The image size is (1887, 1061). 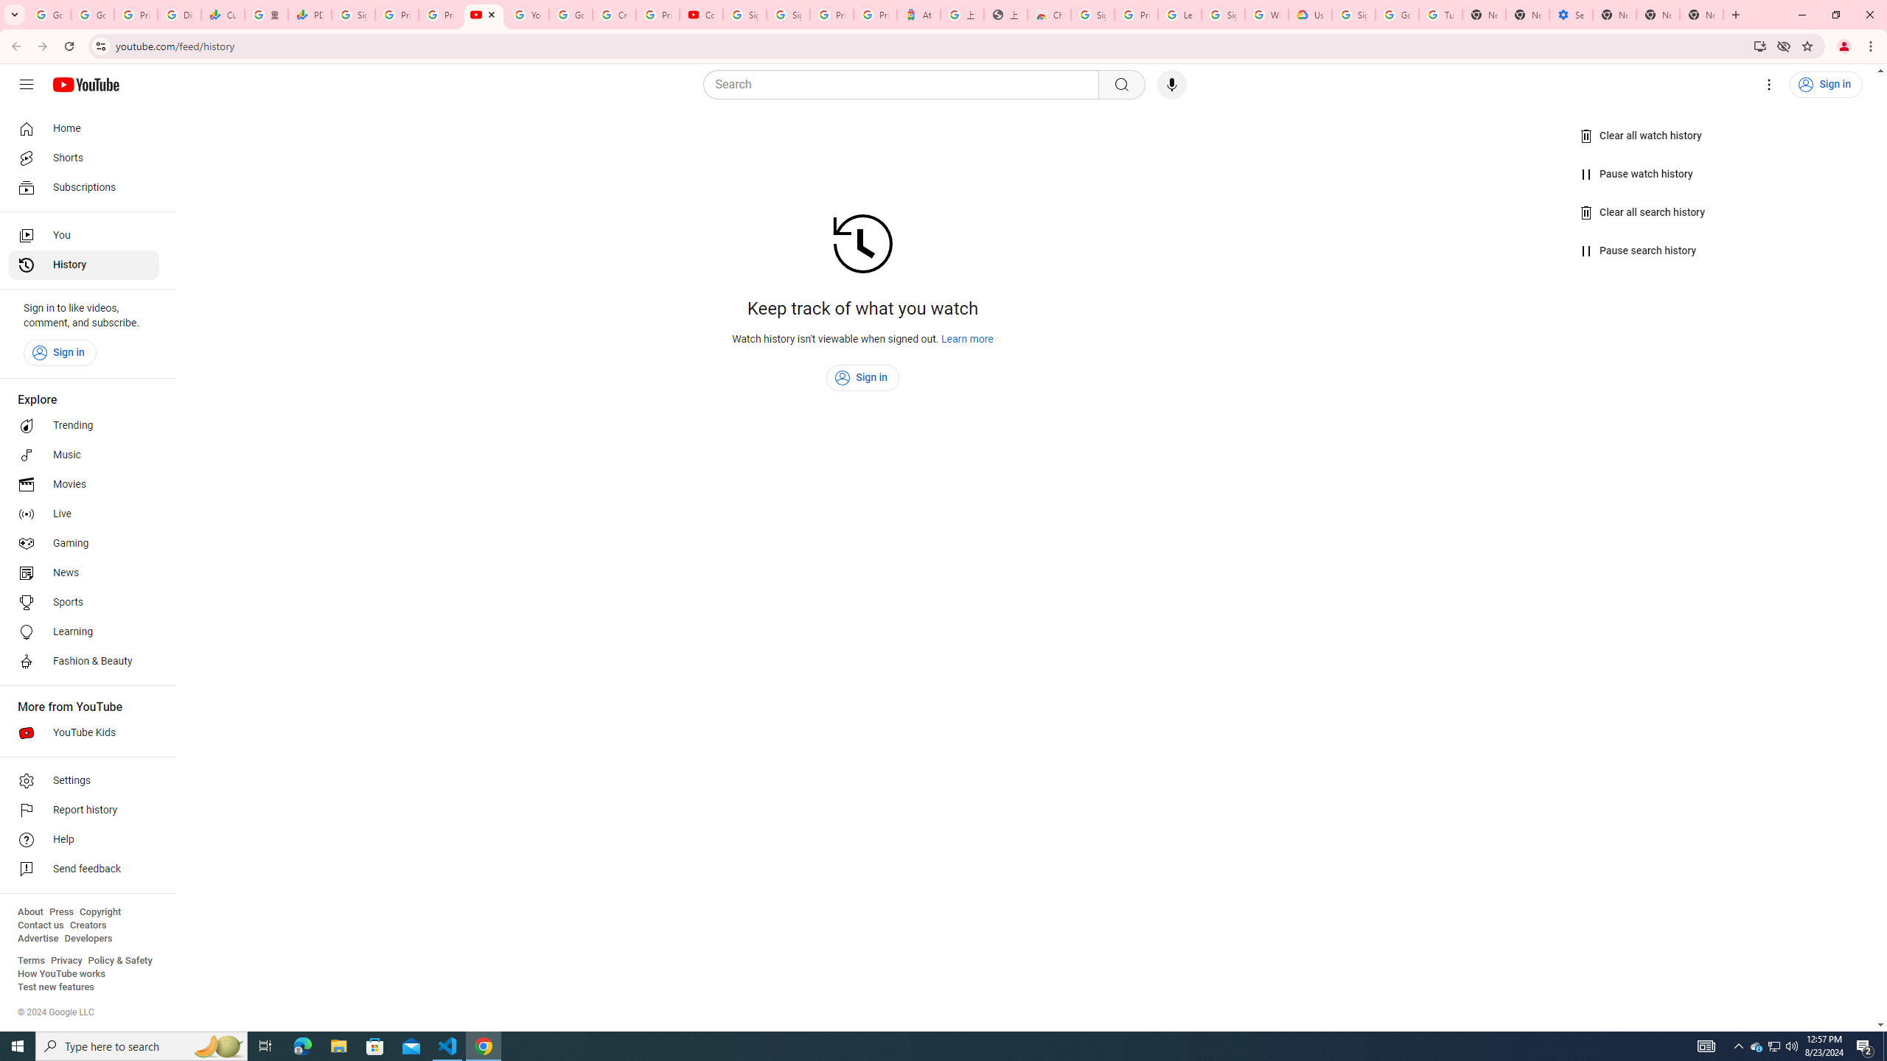 I want to click on Google Workspace Admin Community, so click(x=49, y=15).